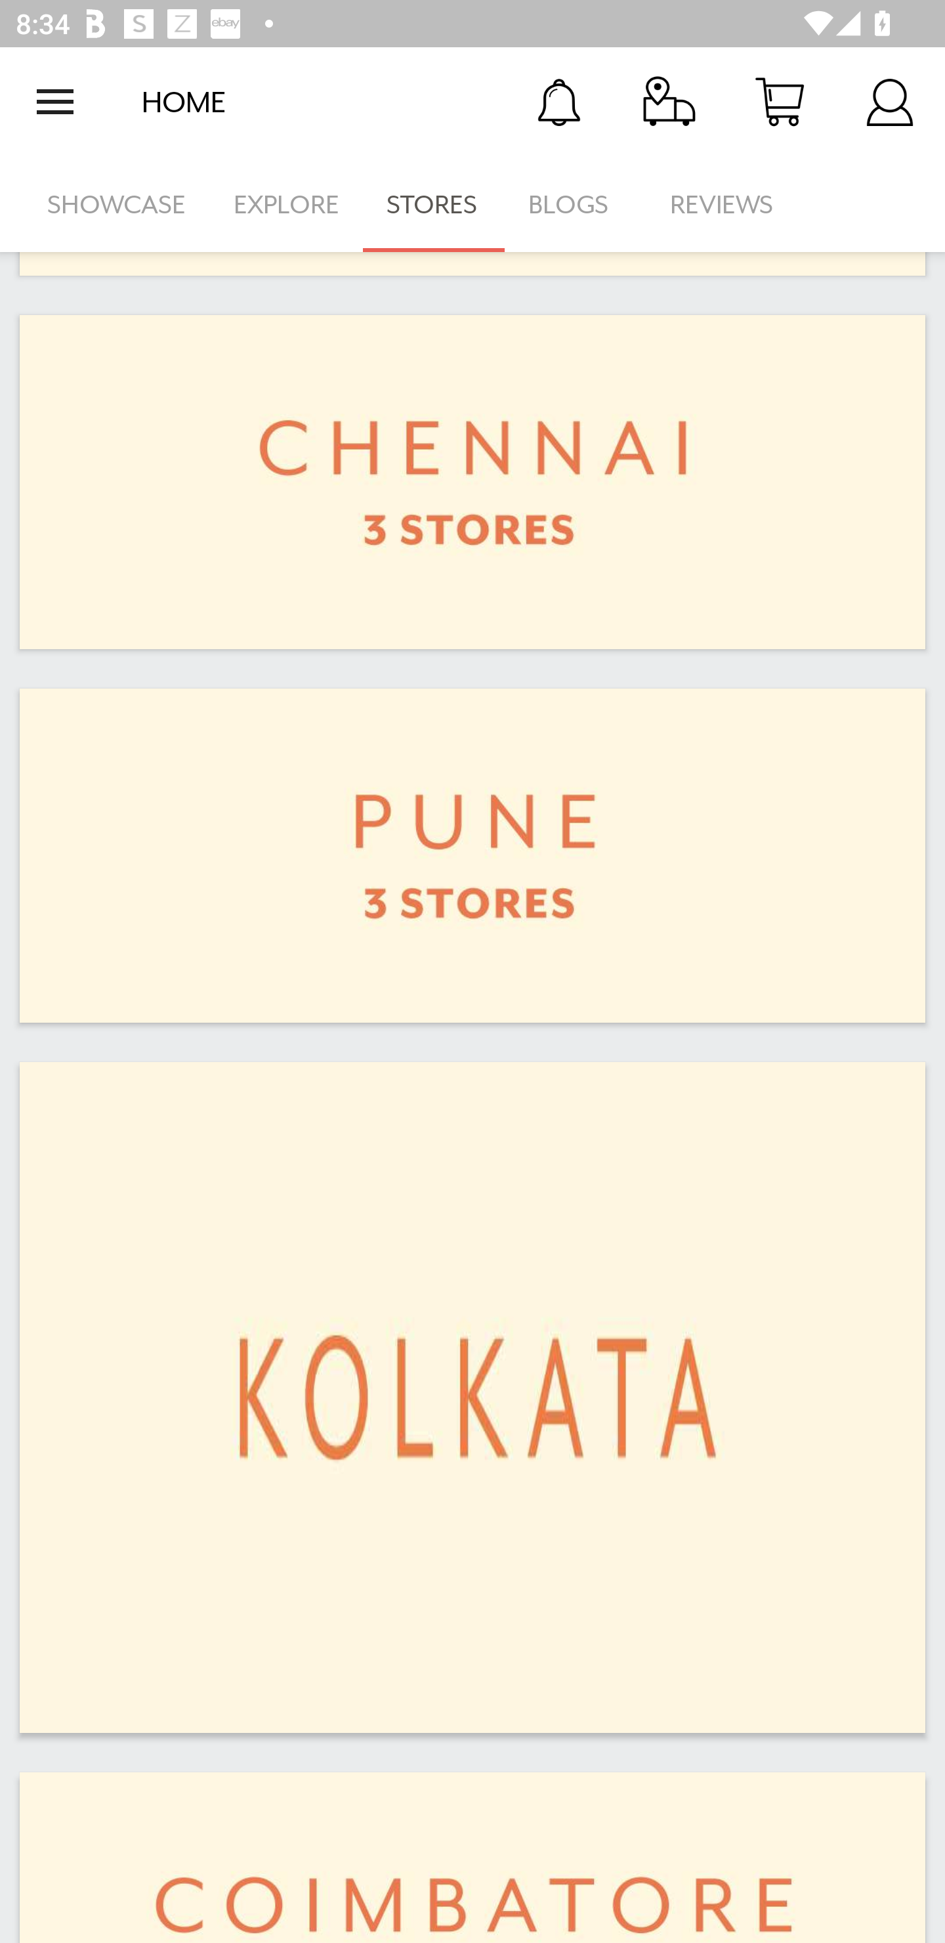  What do you see at coordinates (117, 205) in the screenshot?
I see `SHOWCASE` at bounding box center [117, 205].